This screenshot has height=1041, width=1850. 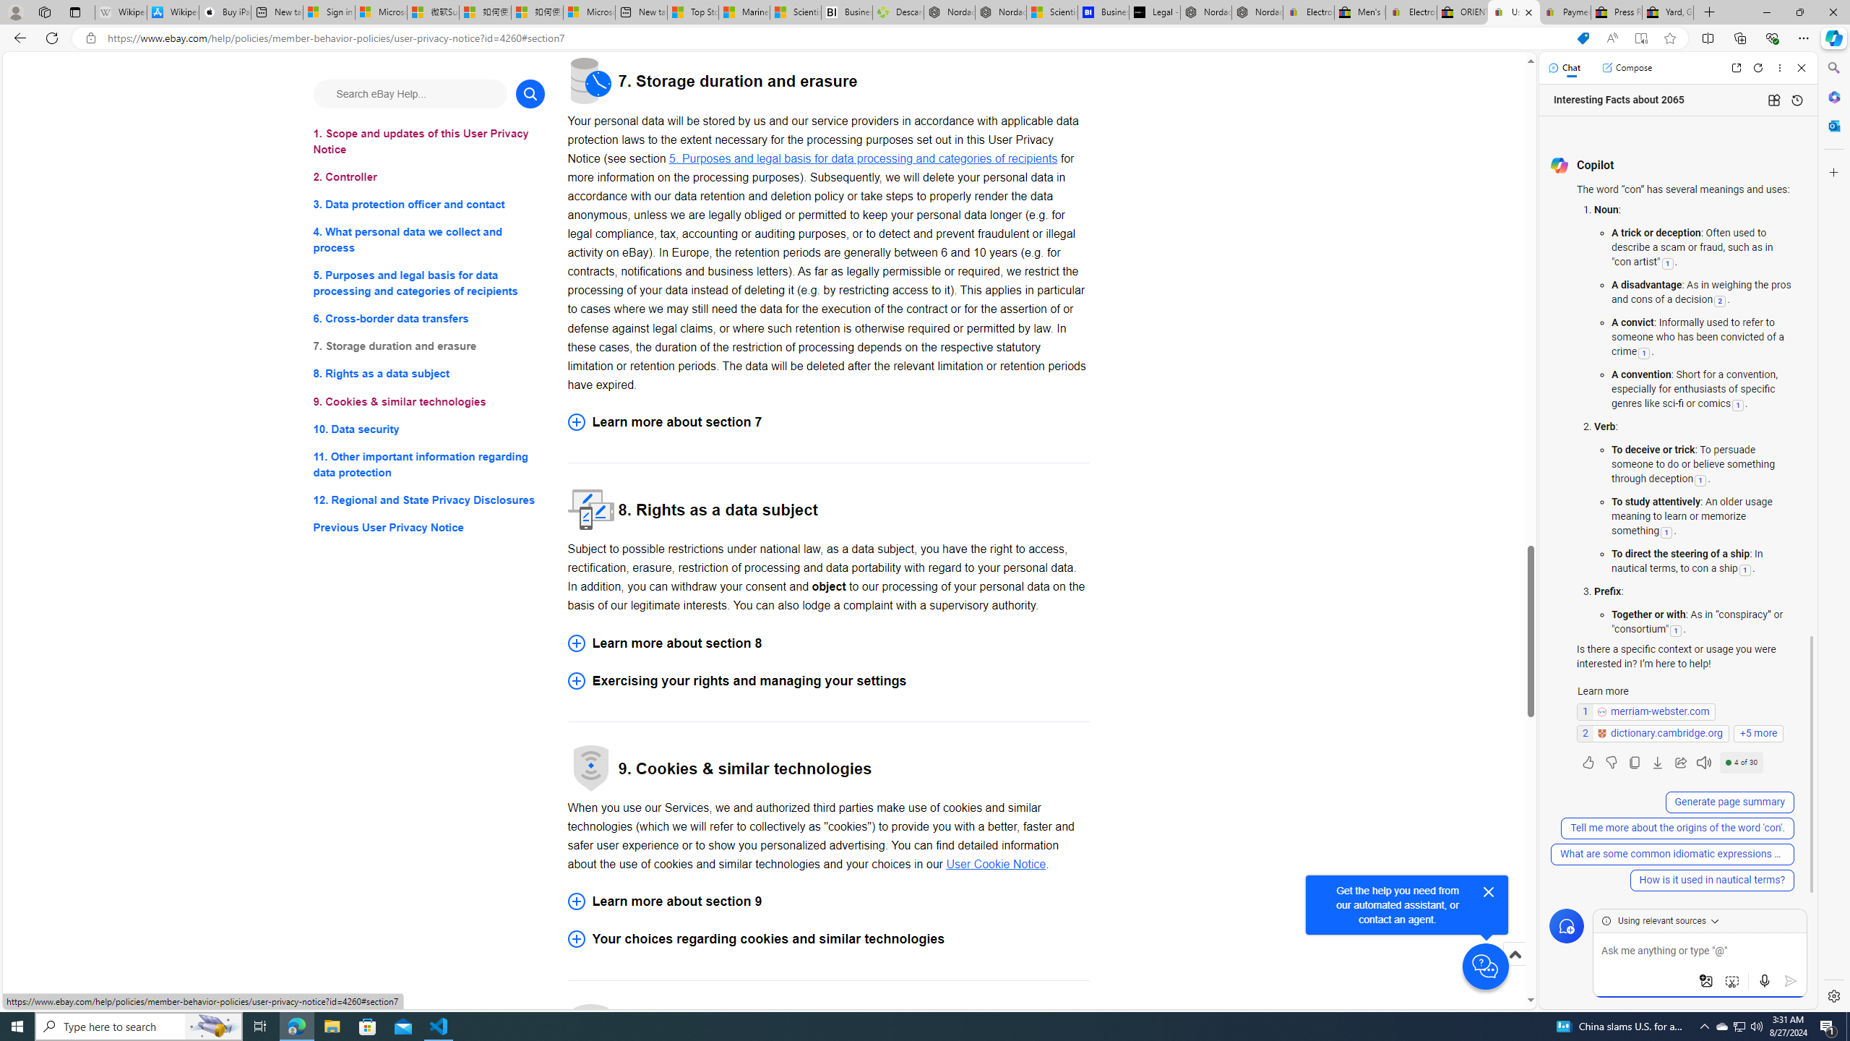 I want to click on 1. Scope and updates of this User Privacy Notice, so click(x=429, y=142).